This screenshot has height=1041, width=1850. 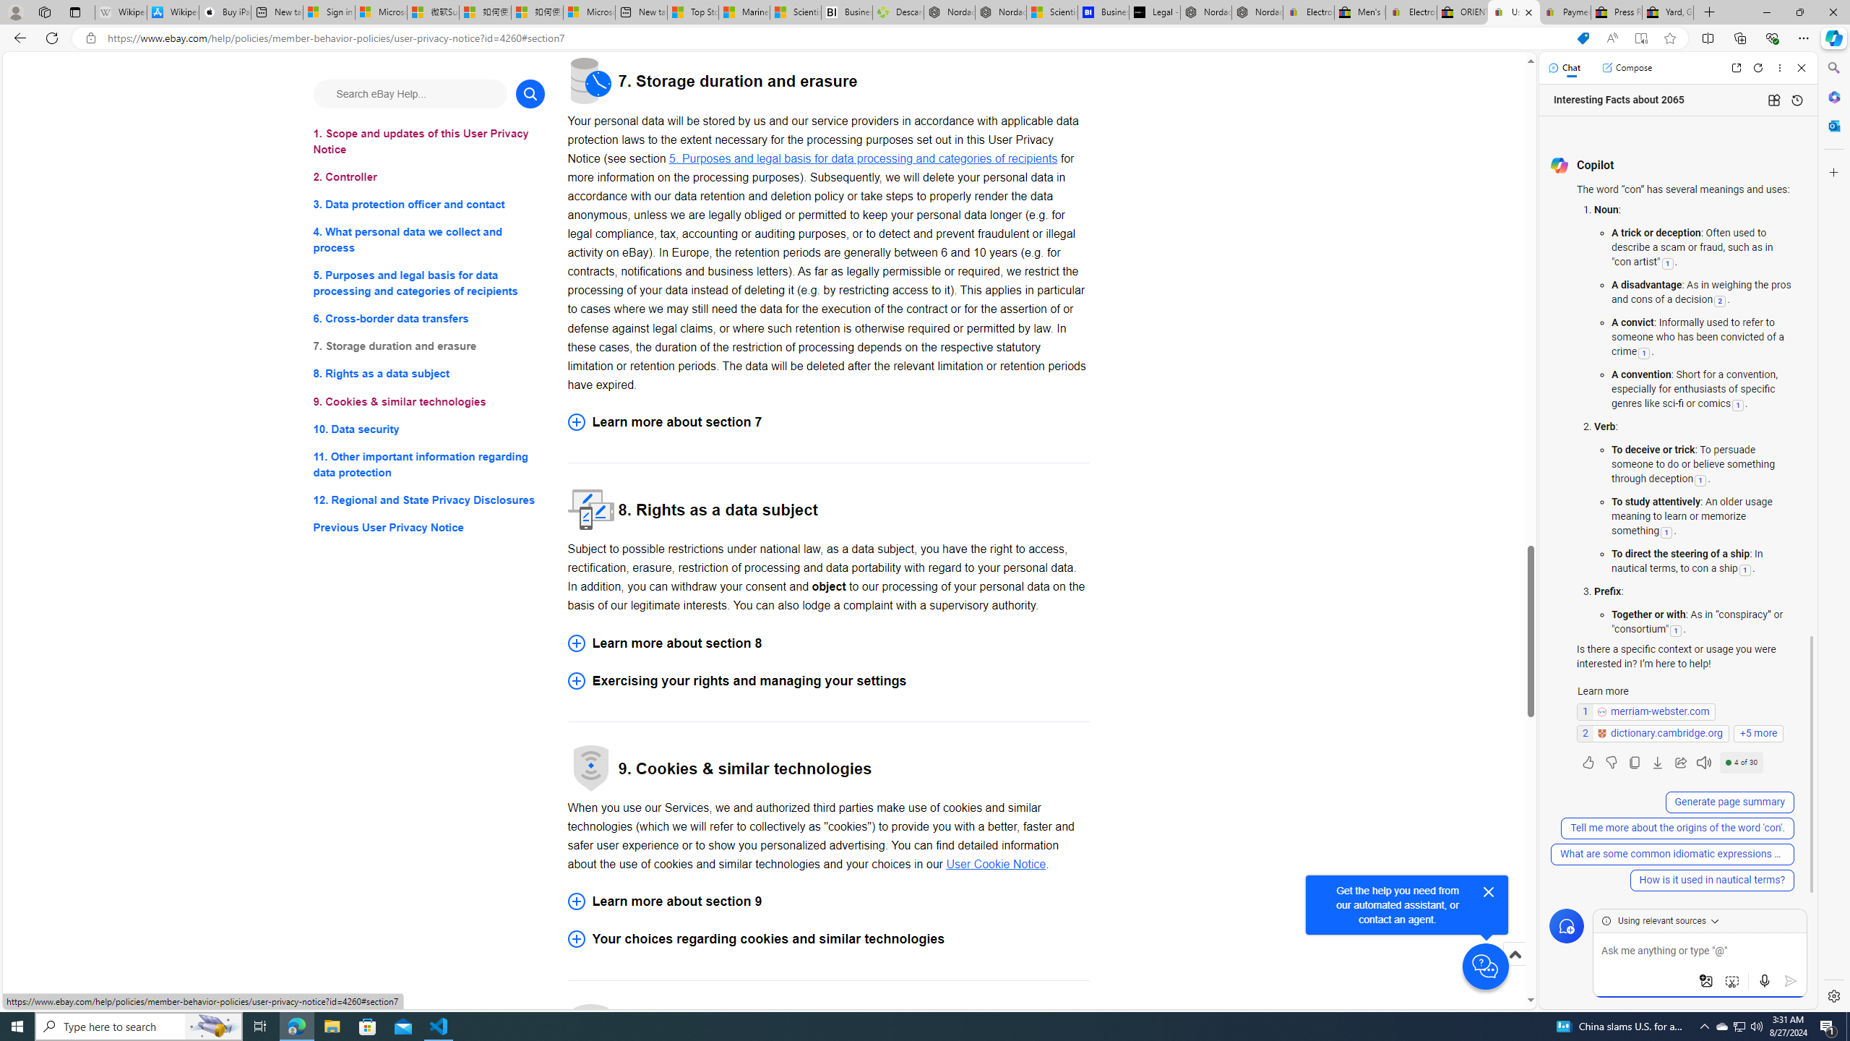 I want to click on 1. Scope and updates of this User Privacy Notice, so click(x=429, y=142).